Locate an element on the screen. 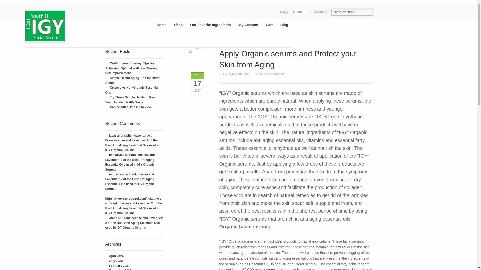 This screenshot has height=270, width=481. Try These Simple Habits to Reach Your Holistic Health Goals is located at coordinates (132, 100).